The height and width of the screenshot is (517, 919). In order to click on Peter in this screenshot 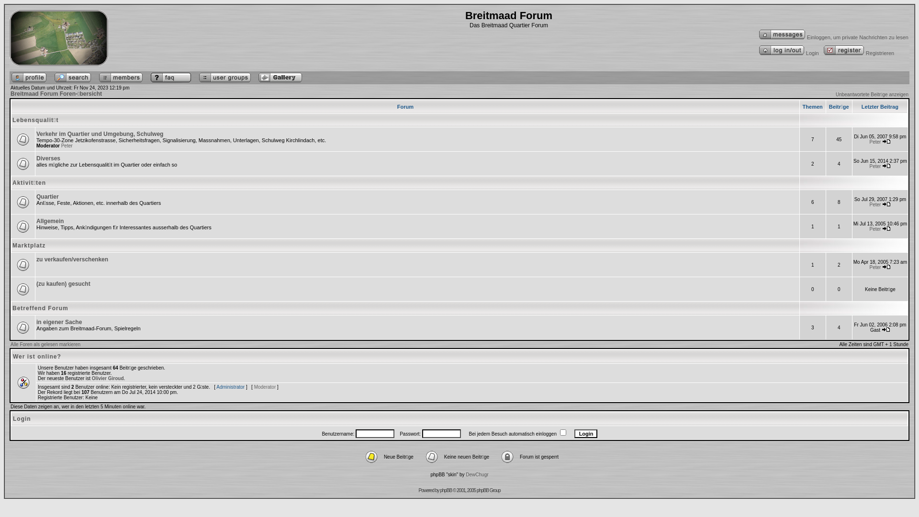, I will do `click(875, 167)`.